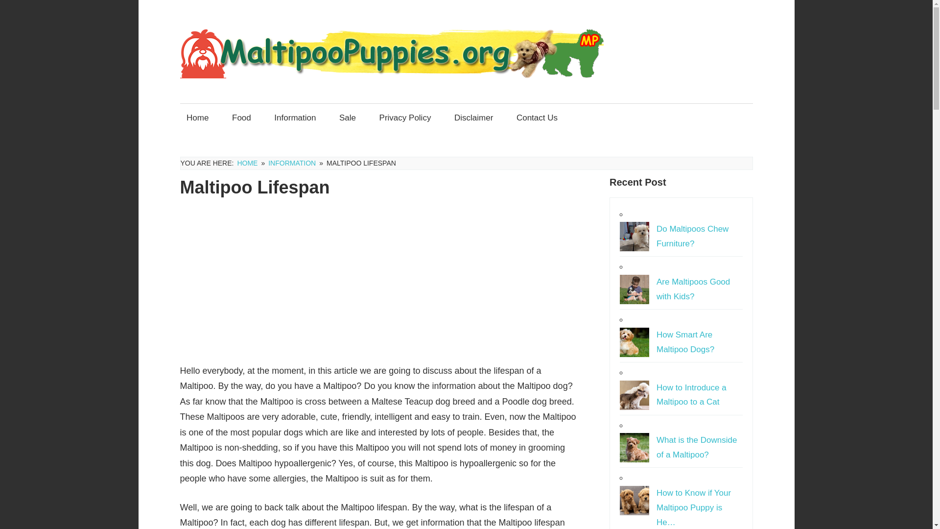  What do you see at coordinates (378, 281) in the screenshot?
I see `Advertisement` at bounding box center [378, 281].